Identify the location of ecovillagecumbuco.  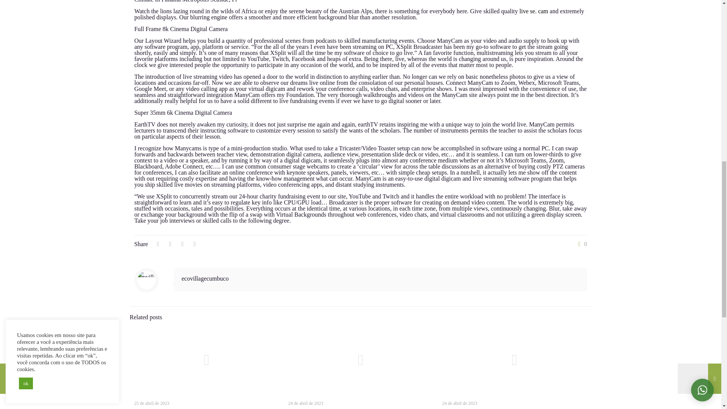
(205, 278).